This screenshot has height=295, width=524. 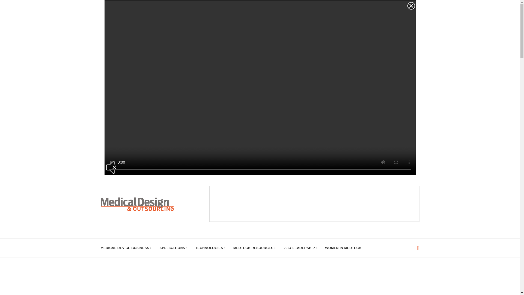 I want to click on MEDICAL DEVICE BUSINESS, so click(x=126, y=248).